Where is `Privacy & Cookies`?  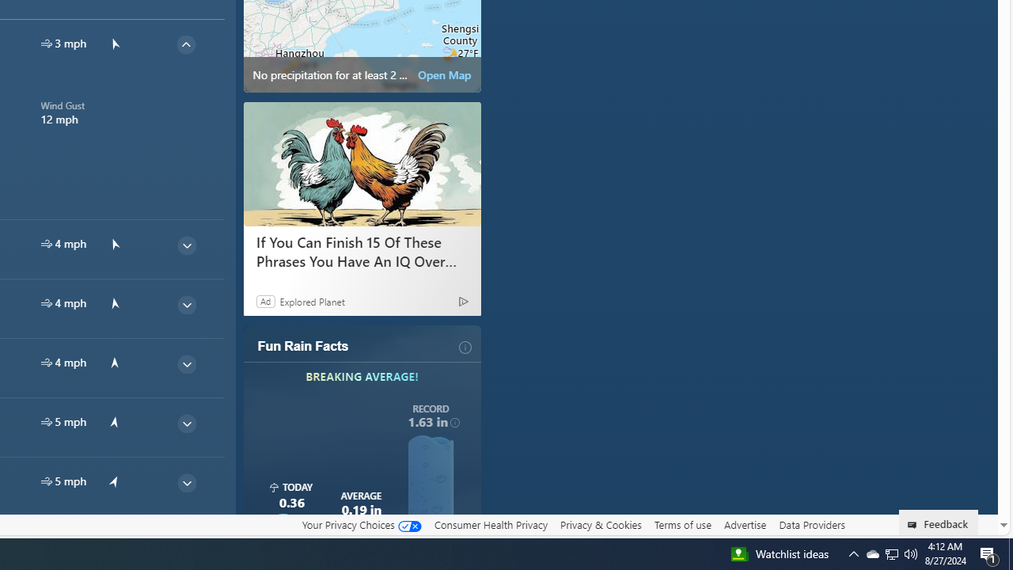
Privacy & Cookies is located at coordinates (601, 525).